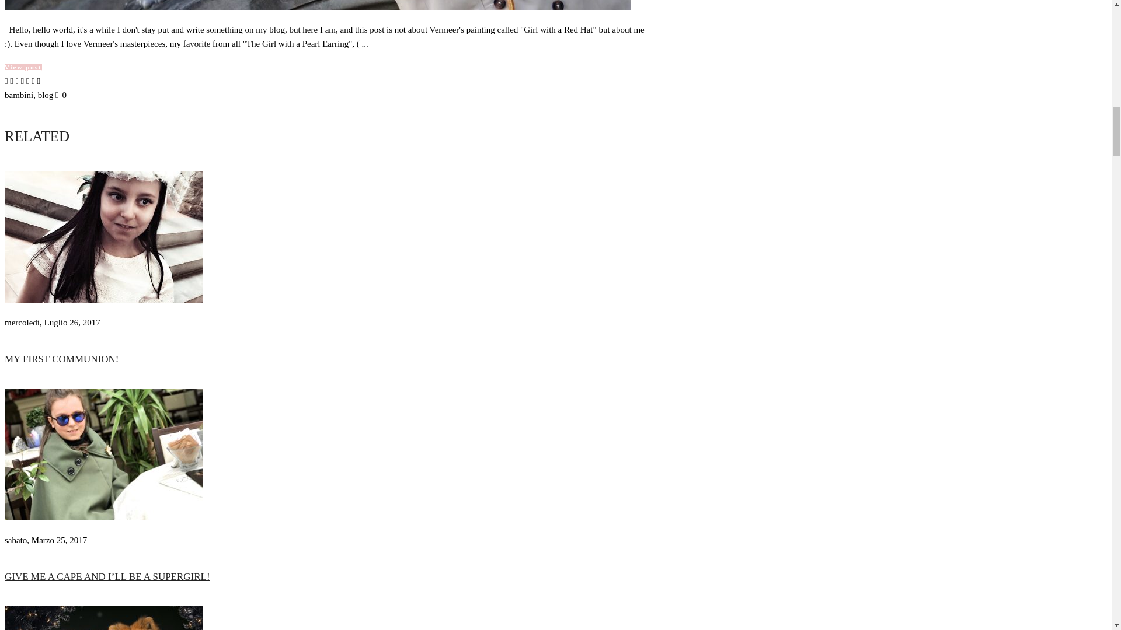 Image resolution: width=1121 pixels, height=630 pixels. I want to click on View post, so click(23, 66).